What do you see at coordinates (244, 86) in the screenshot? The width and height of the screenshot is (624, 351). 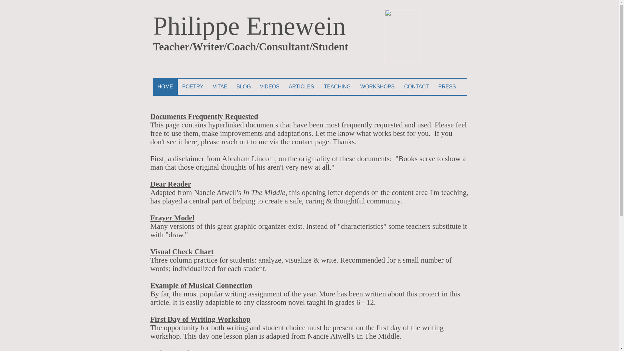 I see `BLOG` at bounding box center [244, 86].